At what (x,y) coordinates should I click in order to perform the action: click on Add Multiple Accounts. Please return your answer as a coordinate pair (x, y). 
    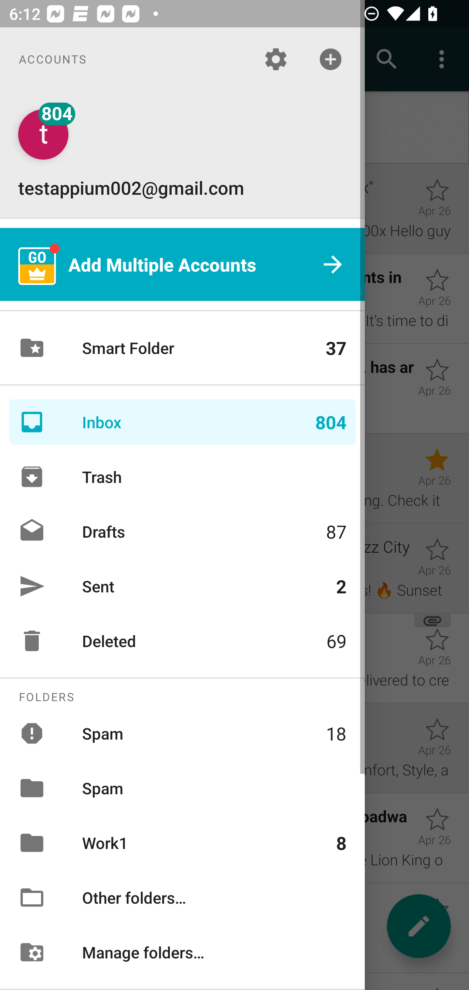
    Looking at the image, I should click on (182, 264).